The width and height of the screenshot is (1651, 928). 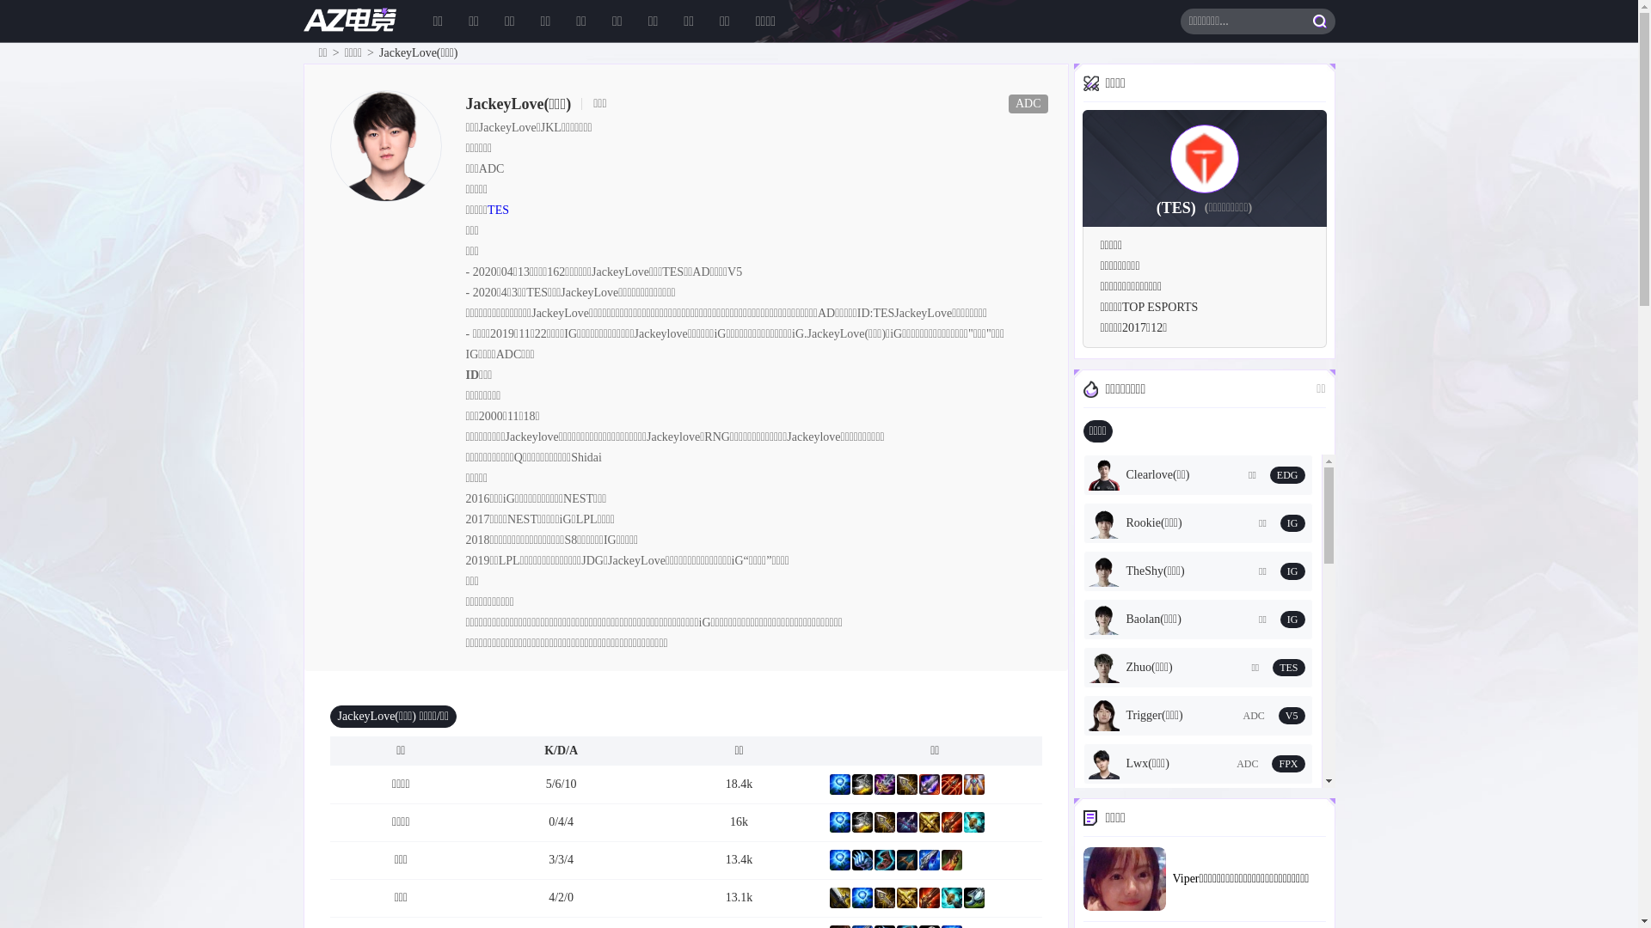 What do you see at coordinates (499, 210) in the screenshot?
I see `TES` at bounding box center [499, 210].